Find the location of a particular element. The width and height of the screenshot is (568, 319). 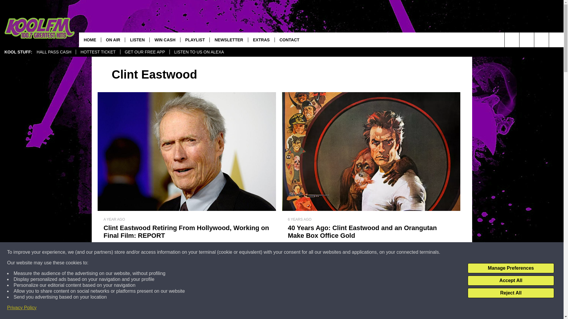

HOME is located at coordinates (90, 40).